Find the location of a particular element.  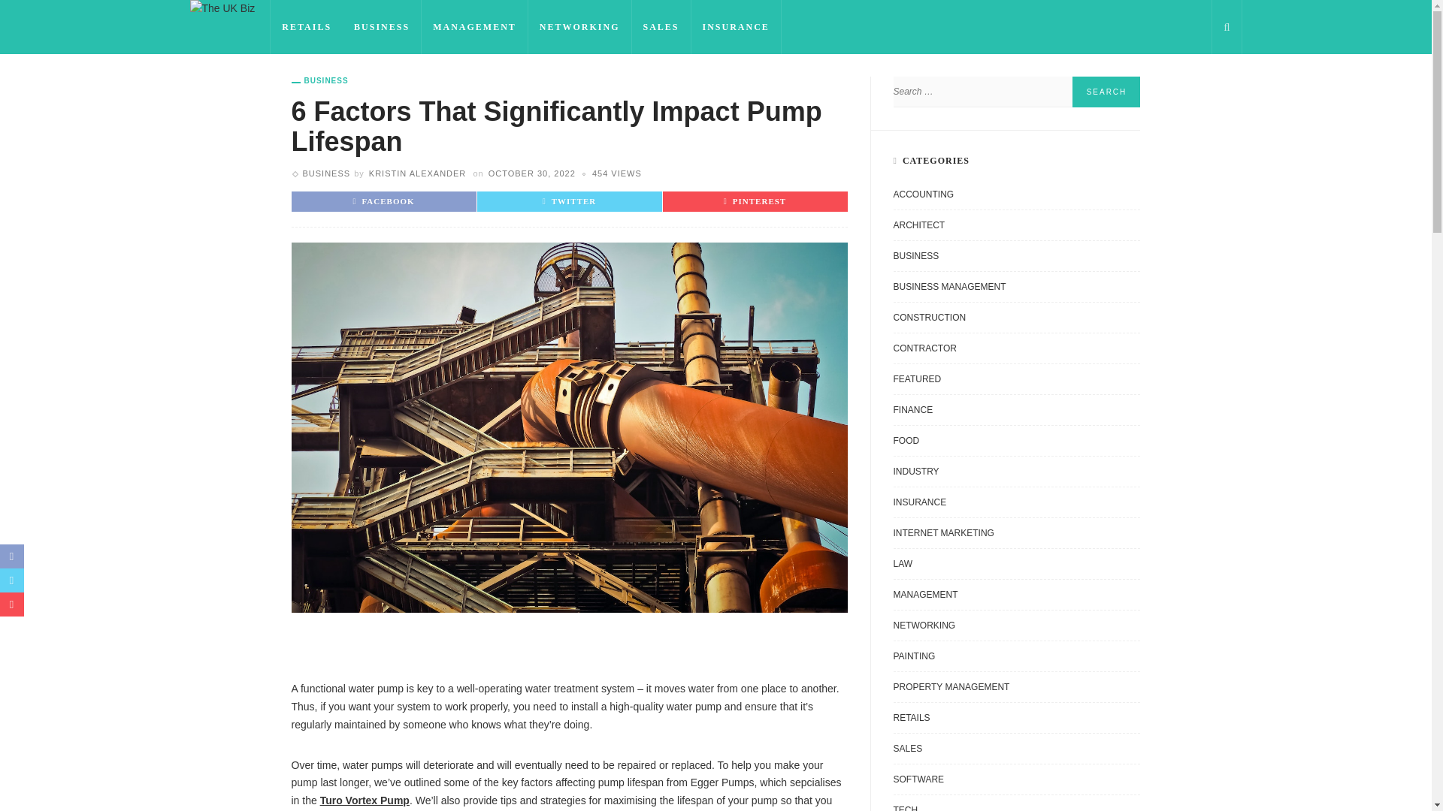

6 Factors That Significantly Impact Pump Lifespan is located at coordinates (616, 173).